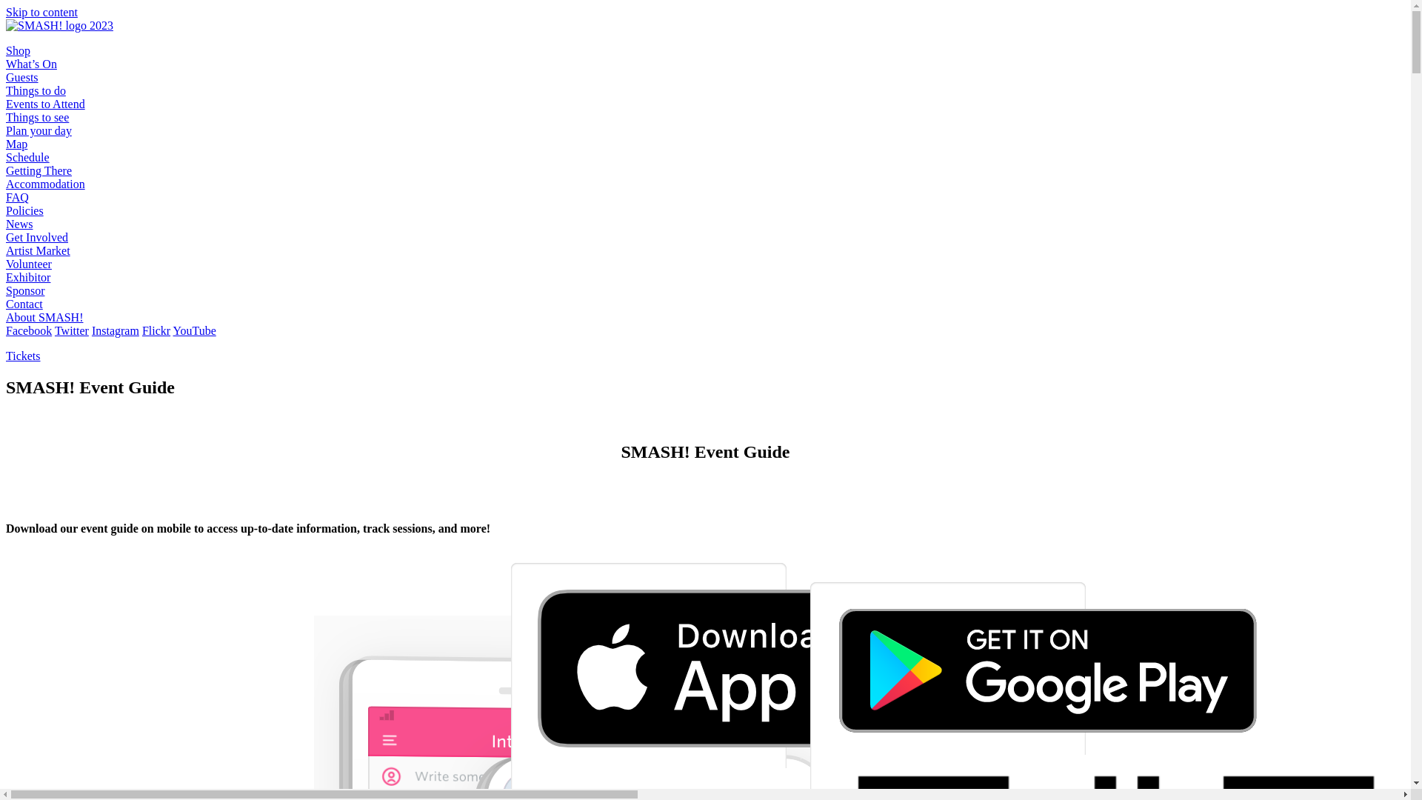 This screenshot has height=800, width=1422. I want to click on Accommodation, so click(46, 184).